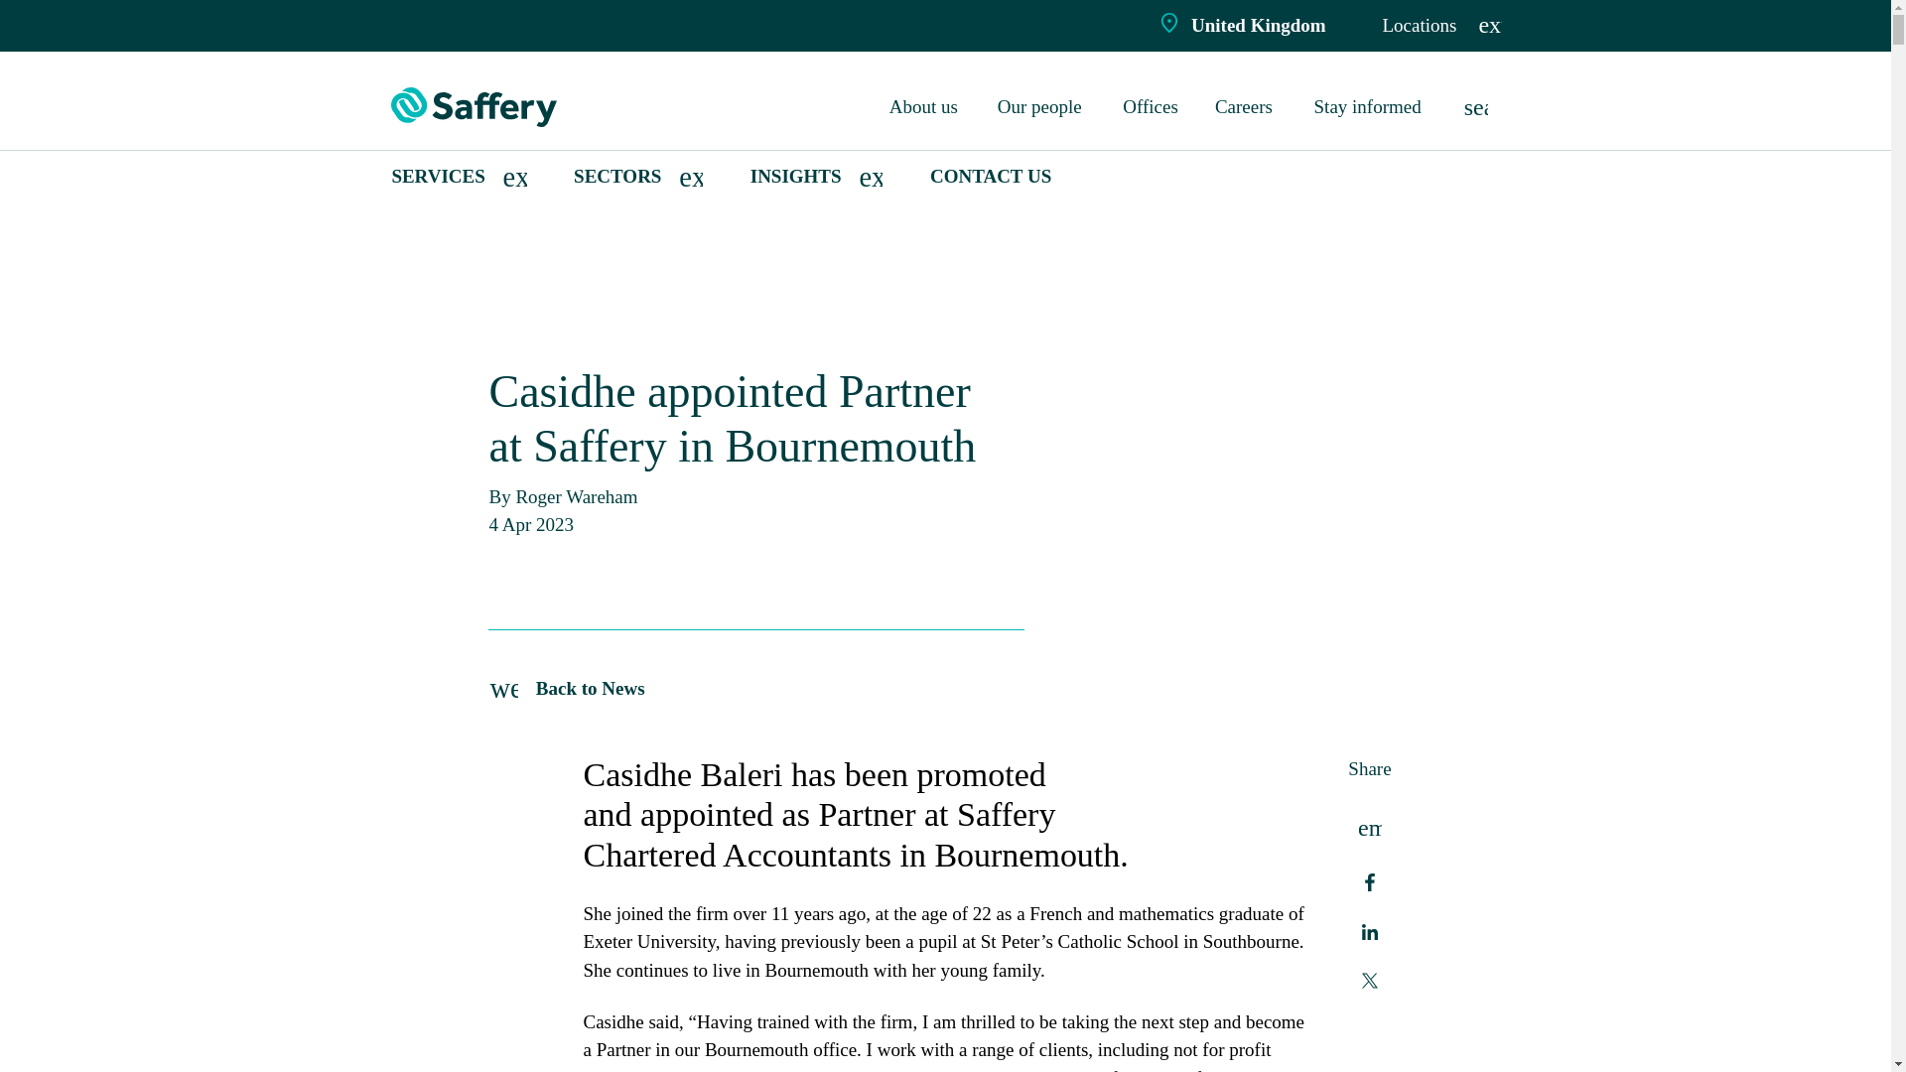  What do you see at coordinates (925, 107) in the screenshot?
I see `About us` at bounding box center [925, 107].